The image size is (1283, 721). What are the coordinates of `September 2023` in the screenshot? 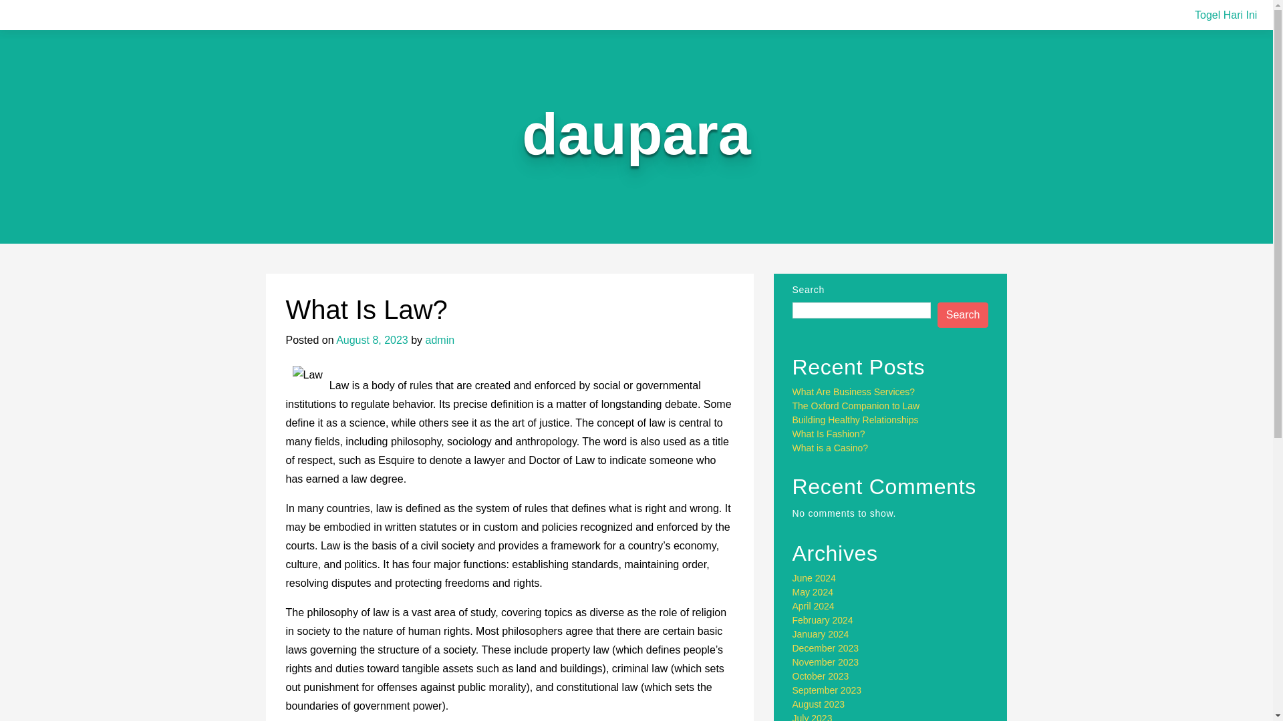 It's located at (827, 690).